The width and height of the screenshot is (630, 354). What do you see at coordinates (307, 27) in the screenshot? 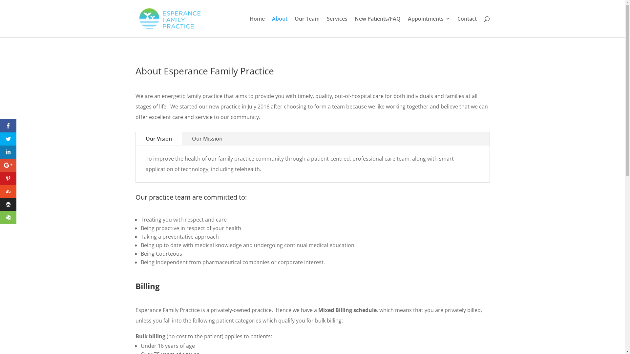
I see `Our Team` at bounding box center [307, 27].